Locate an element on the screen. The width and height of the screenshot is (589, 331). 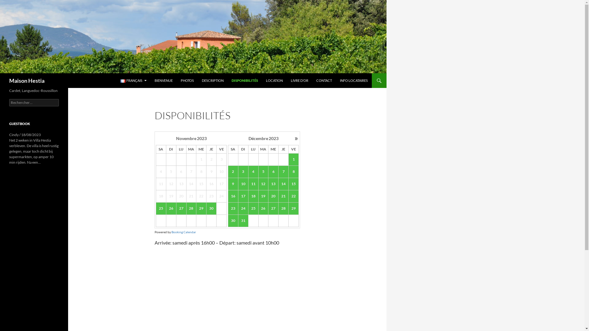
Rechercher is located at coordinates (17, 4).